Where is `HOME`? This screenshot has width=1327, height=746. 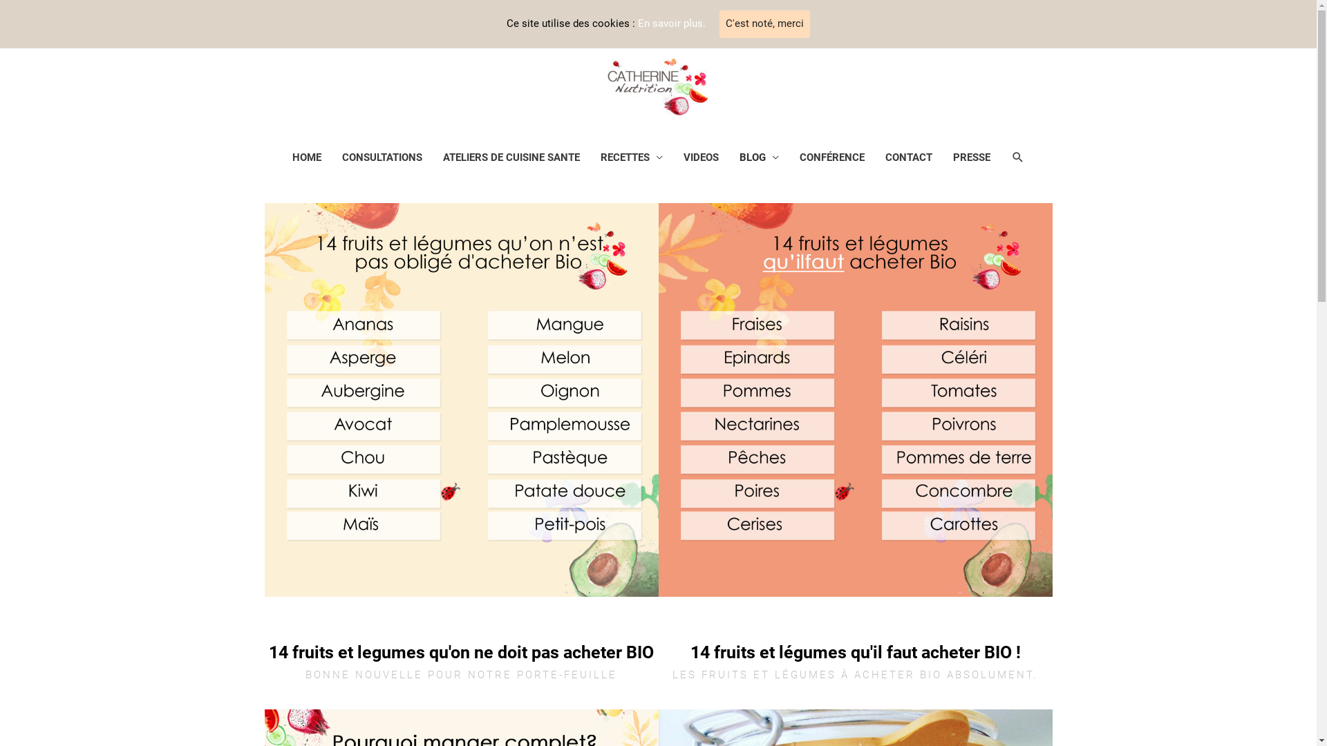
HOME is located at coordinates (307, 157).